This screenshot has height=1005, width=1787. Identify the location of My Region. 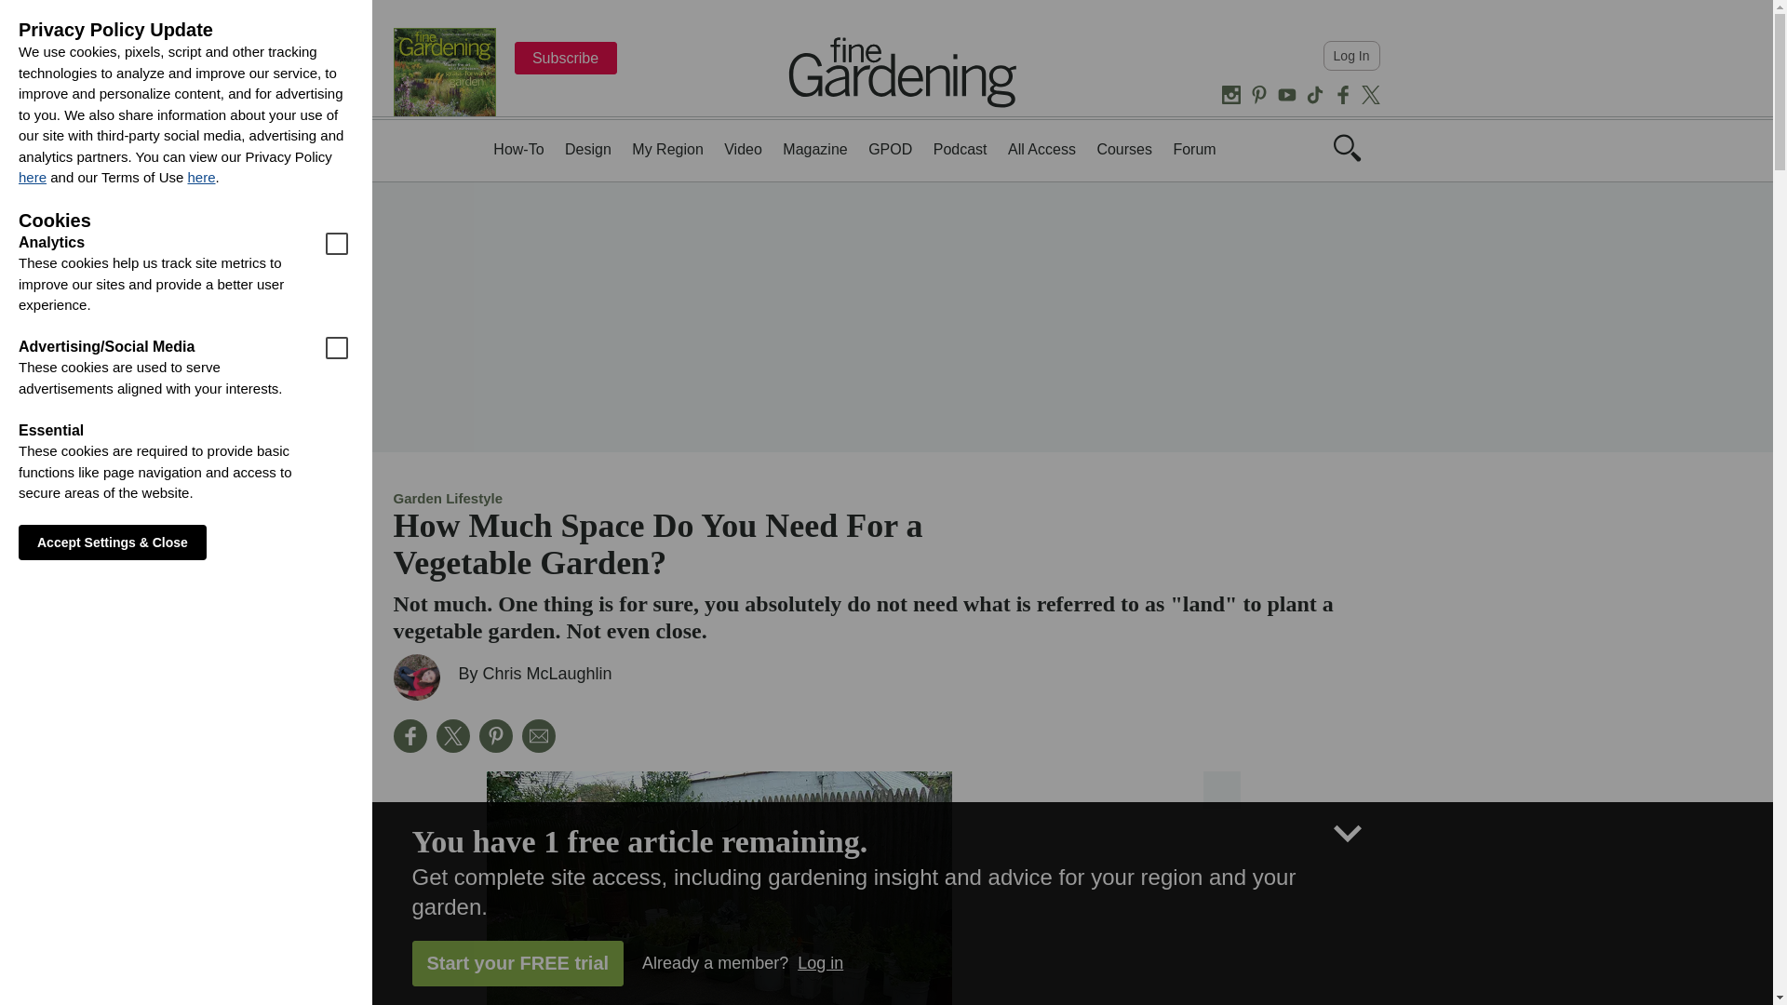
(666, 149).